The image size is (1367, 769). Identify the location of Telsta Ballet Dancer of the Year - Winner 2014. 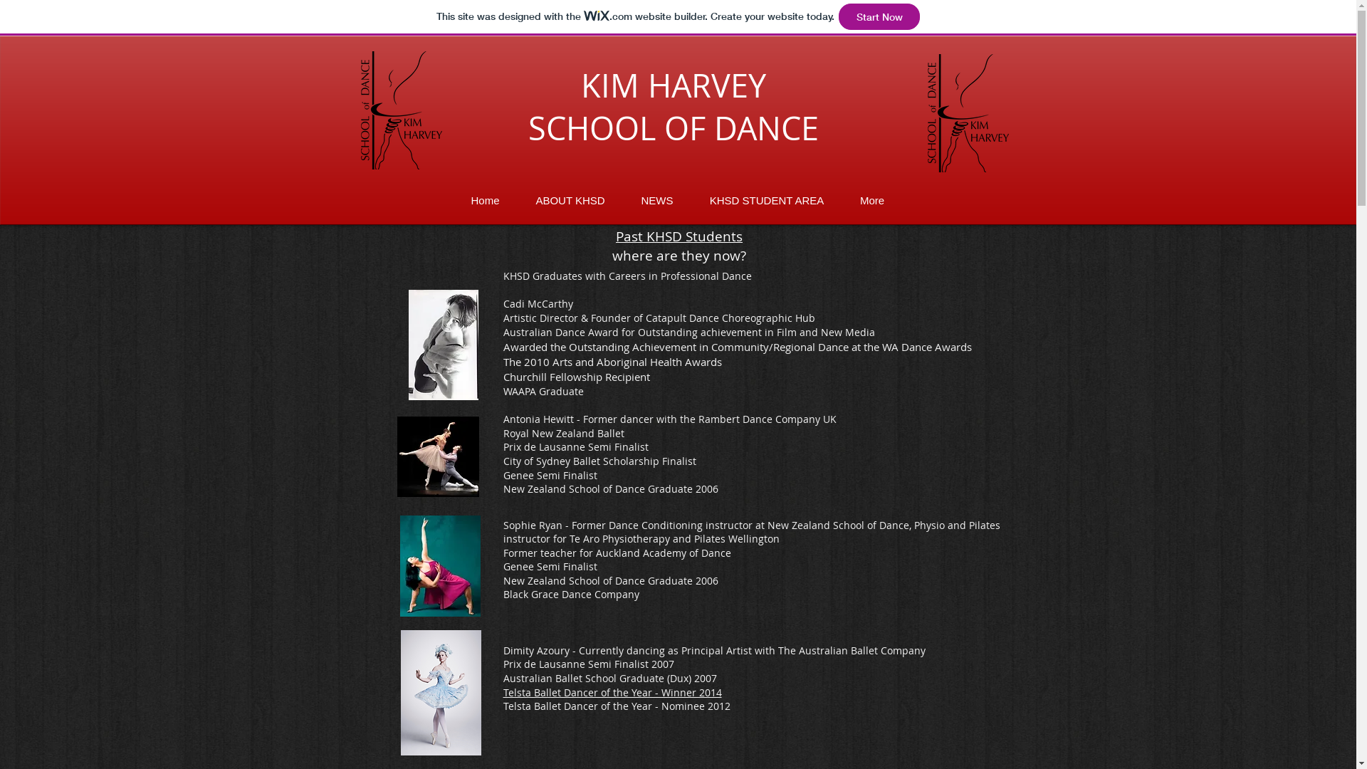
(612, 692).